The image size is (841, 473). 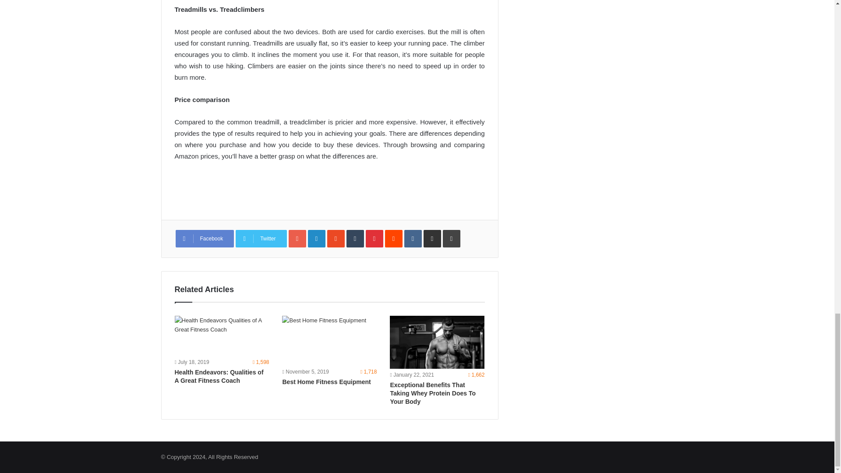 What do you see at coordinates (222, 336) in the screenshot?
I see `Health Endeavors: Qualities of A Great Fitness Coach` at bounding box center [222, 336].